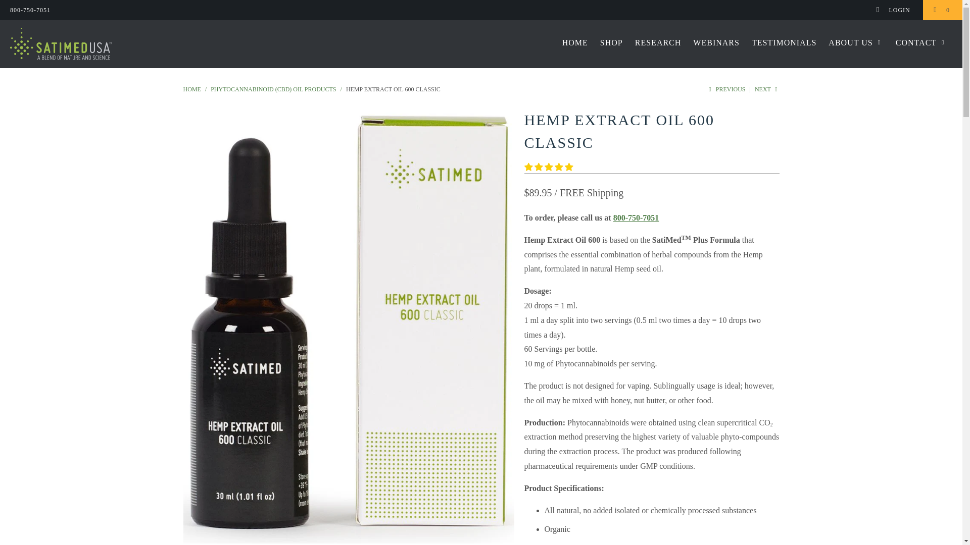 This screenshot has height=545, width=970. What do you see at coordinates (30, 10) in the screenshot?
I see `800-750-7051` at bounding box center [30, 10].